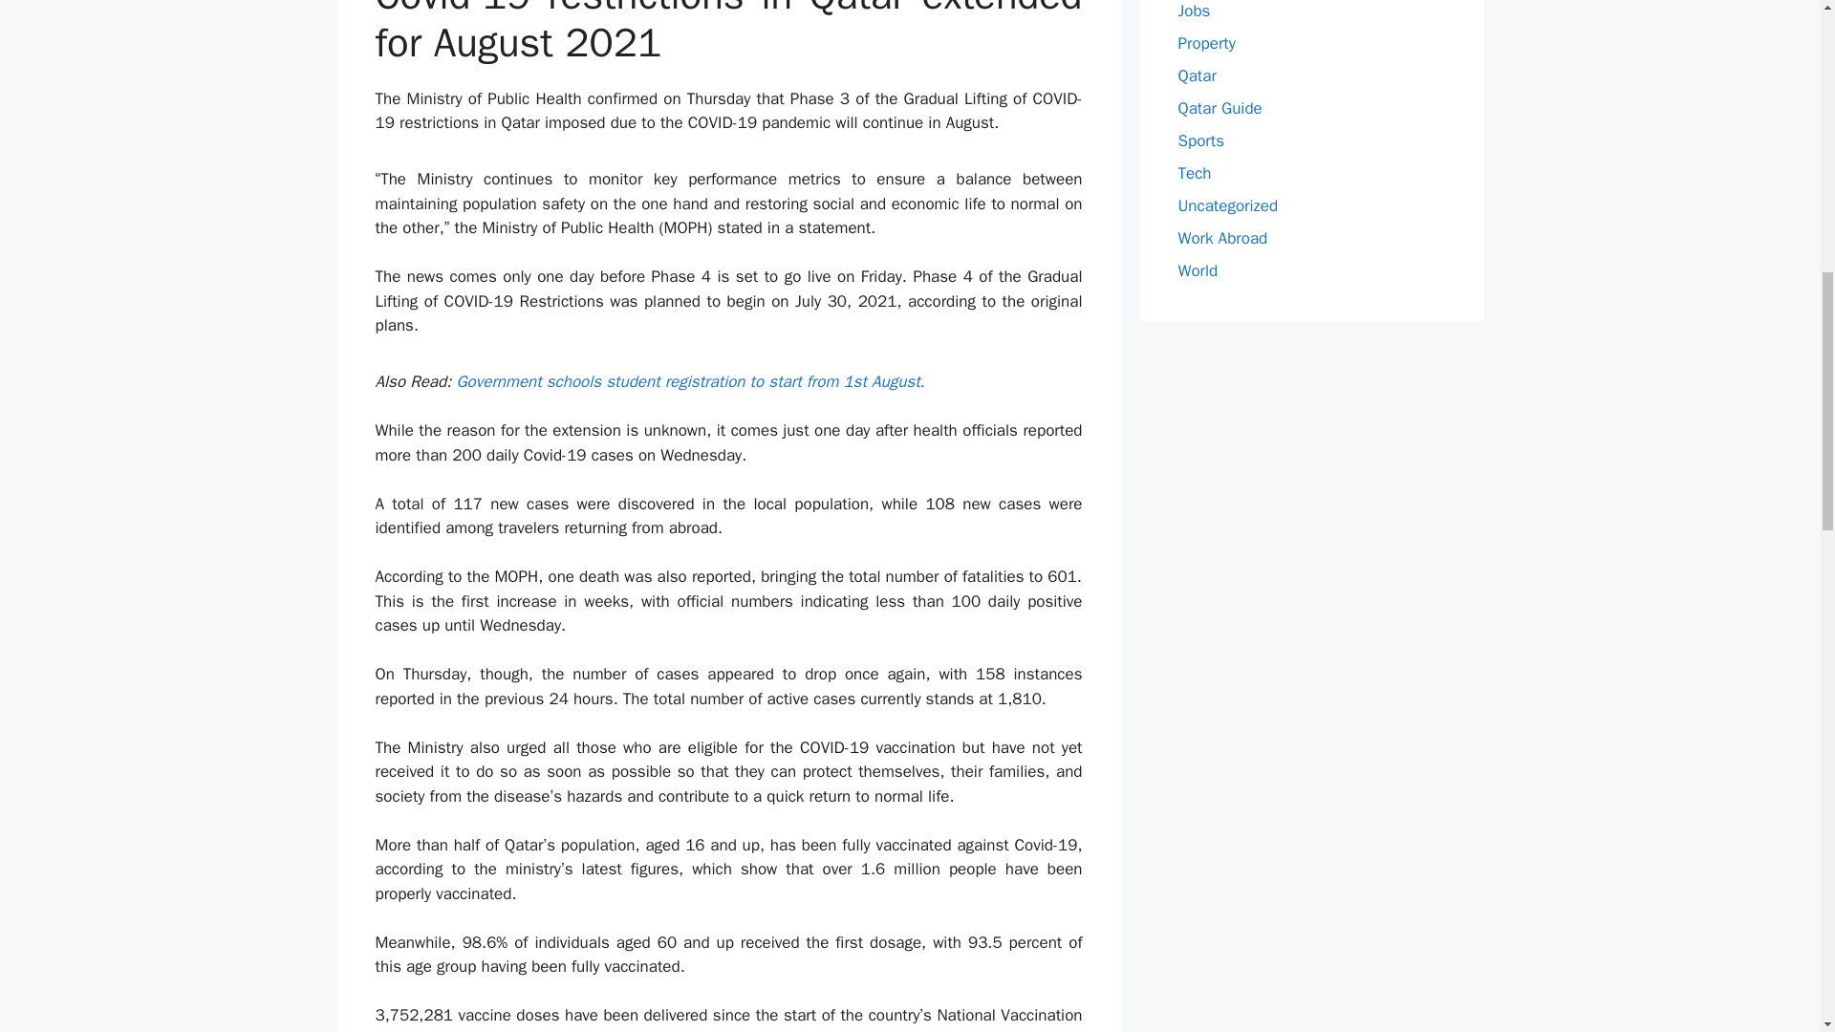 This screenshot has width=1835, height=1032. Describe the element at coordinates (1773, 907) in the screenshot. I see `Scroll back to top` at that location.